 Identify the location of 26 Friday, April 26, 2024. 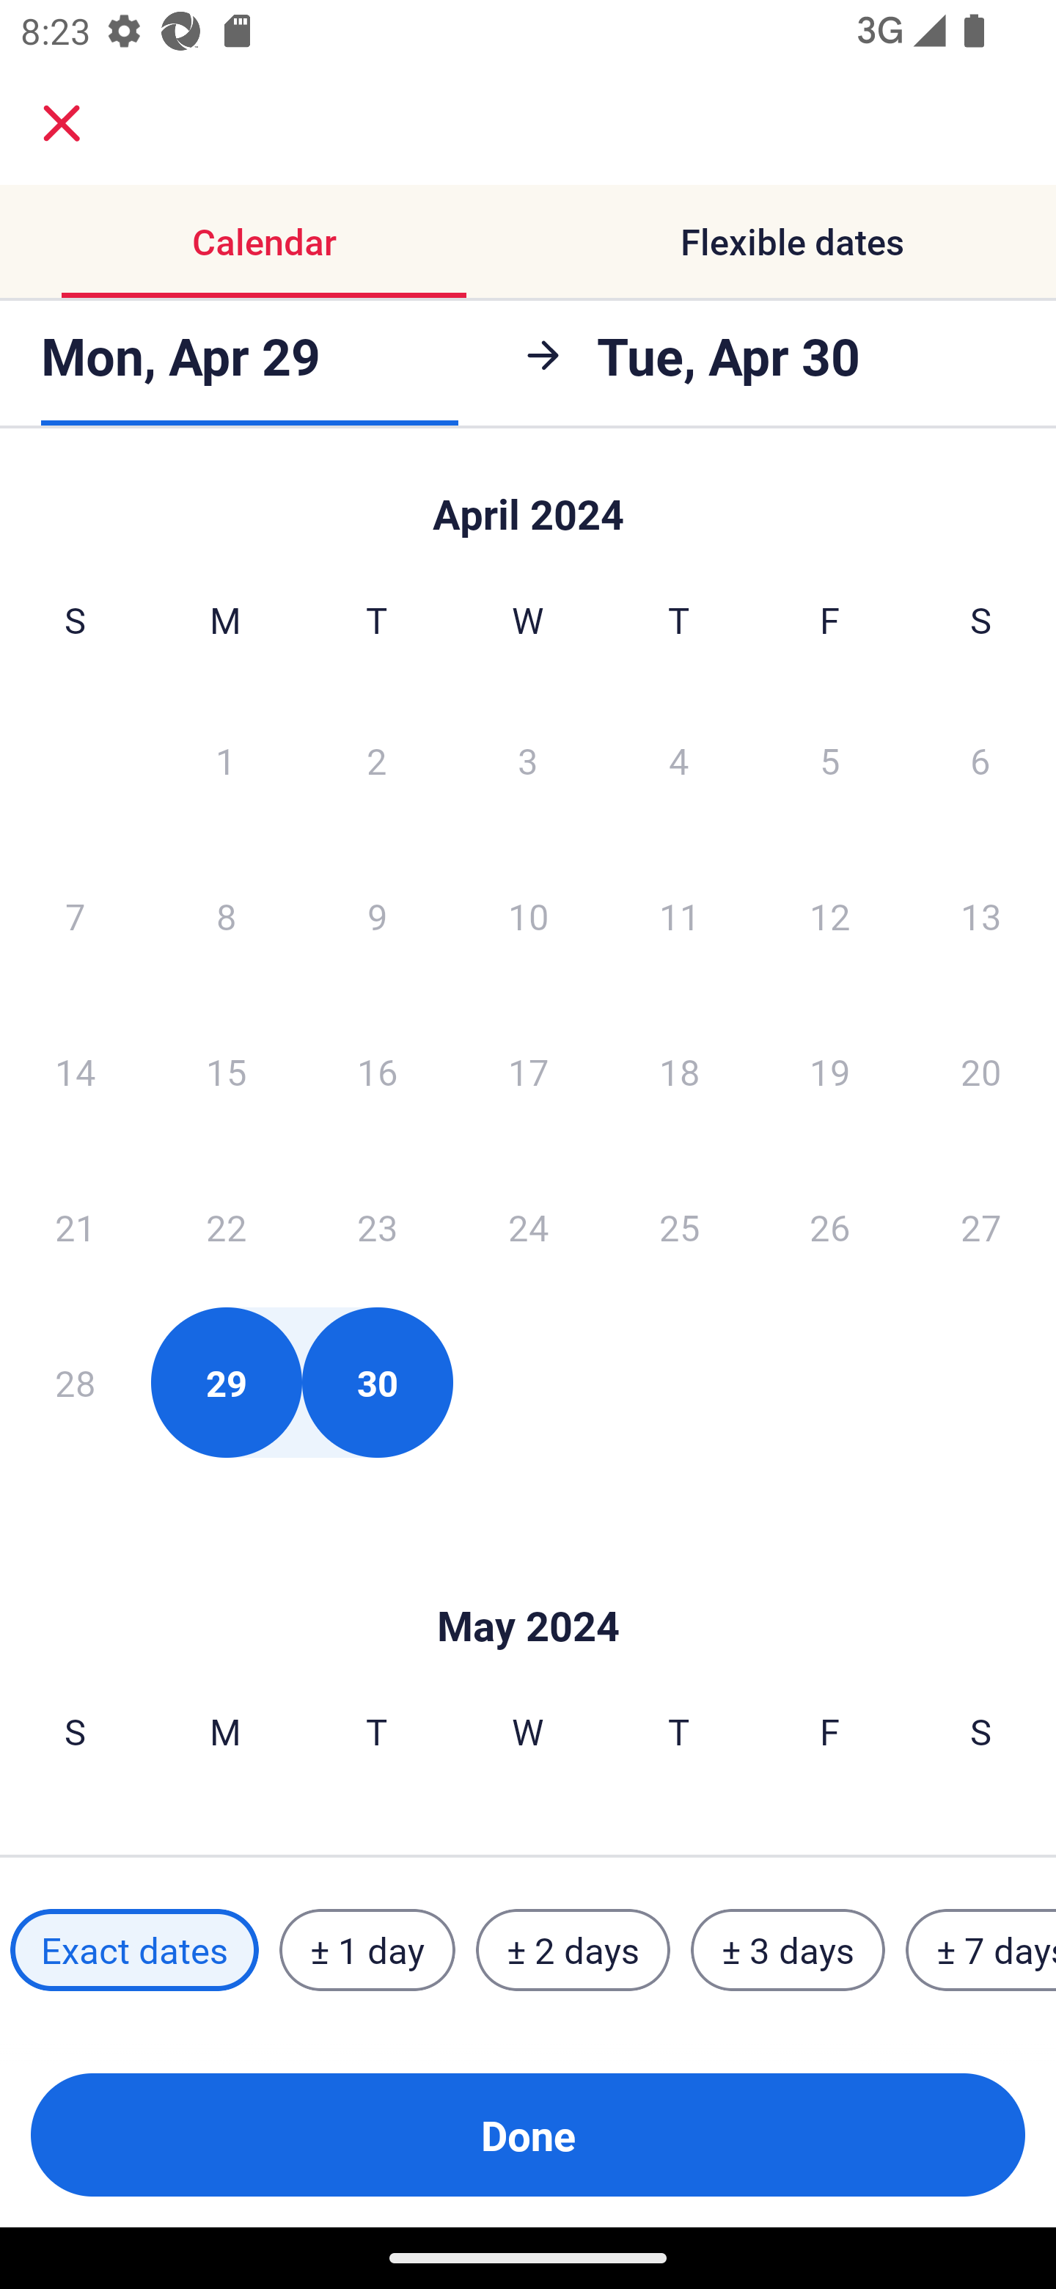
(830, 1227).